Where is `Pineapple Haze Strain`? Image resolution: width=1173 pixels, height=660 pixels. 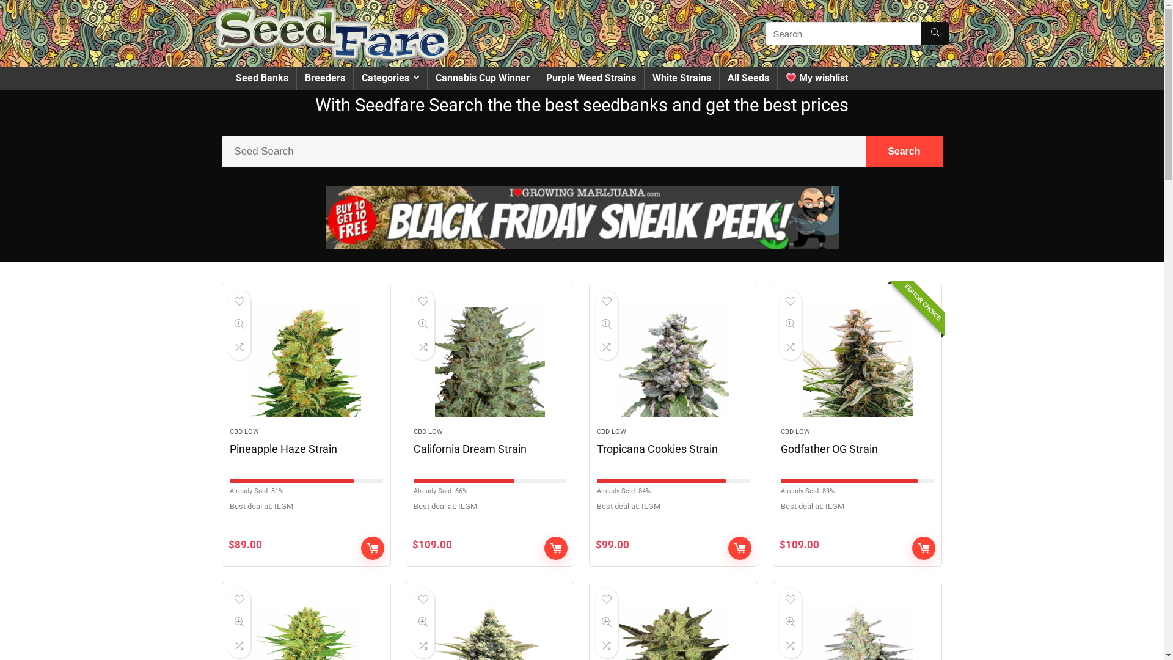
Pineapple Haze Strain is located at coordinates (307, 362).